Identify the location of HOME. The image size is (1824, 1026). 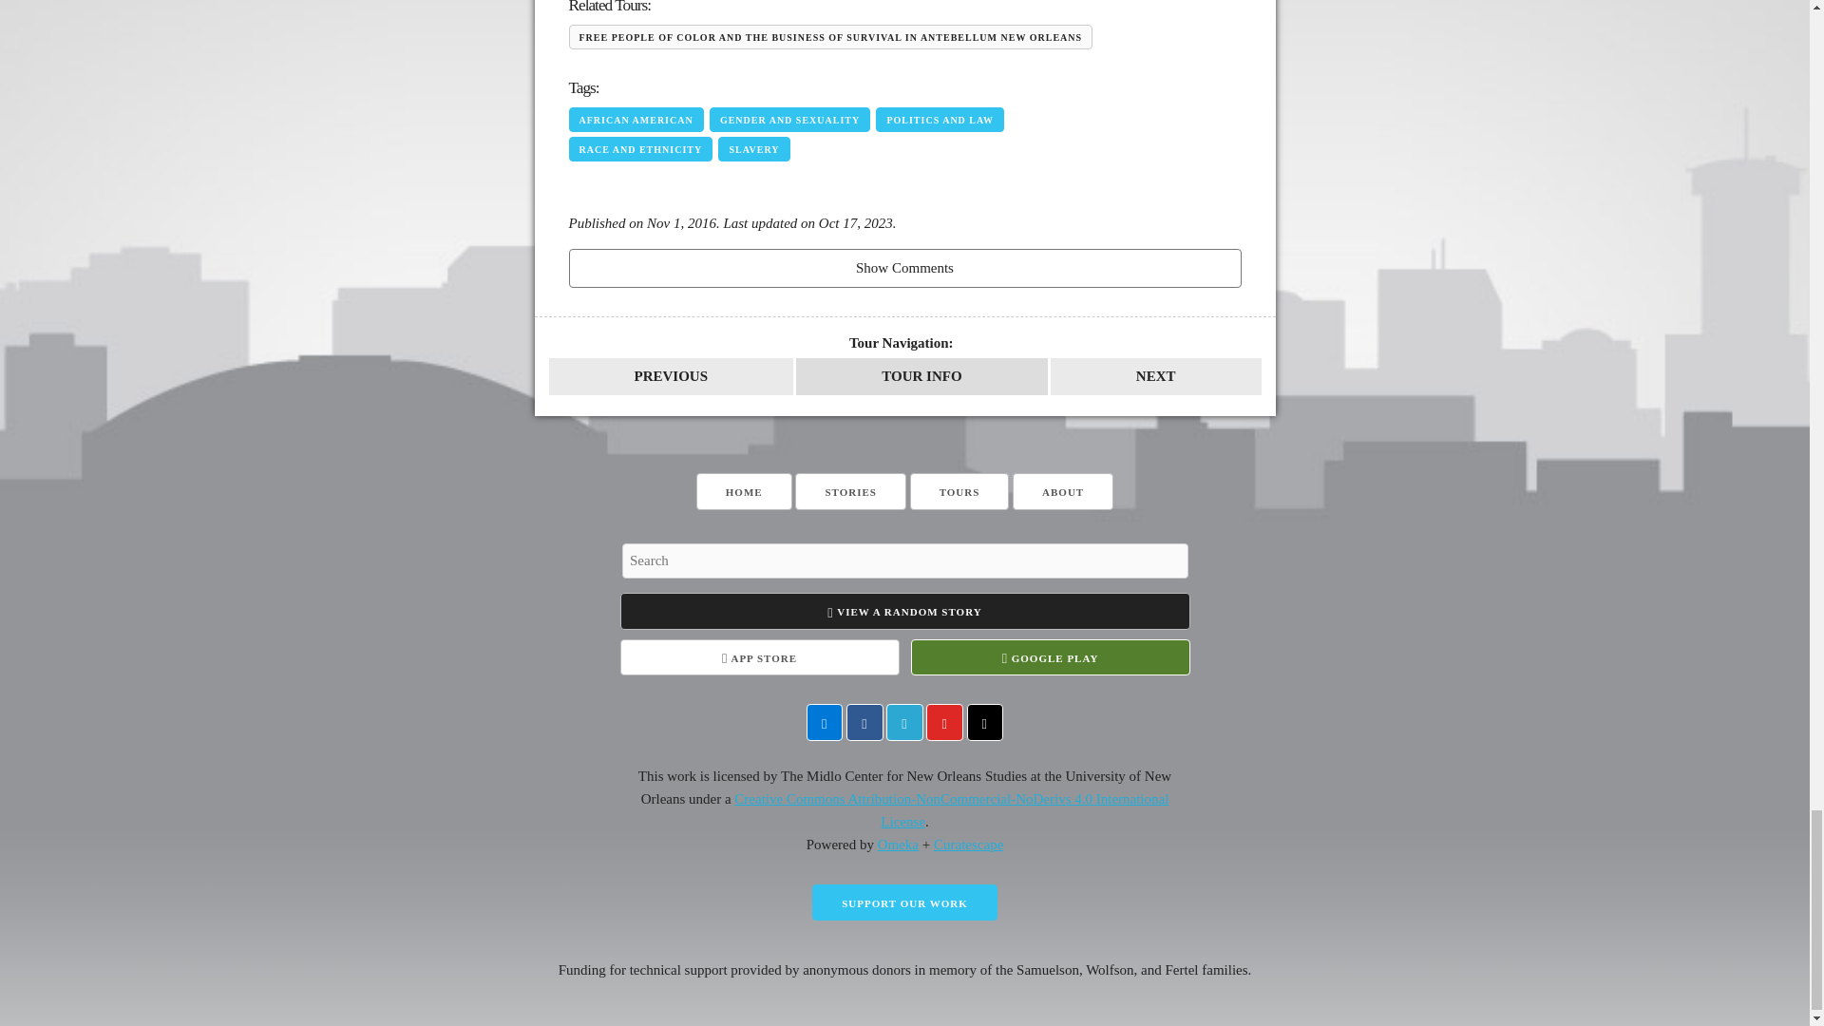
(744, 490).